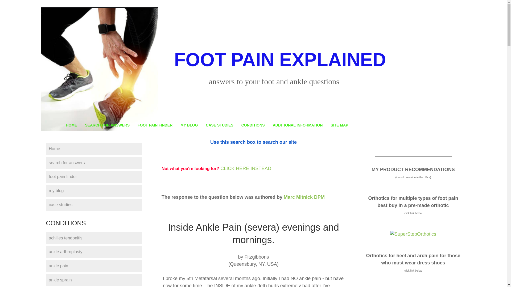 This screenshot has height=287, width=511. I want to click on CASE STUDIES, so click(219, 125).